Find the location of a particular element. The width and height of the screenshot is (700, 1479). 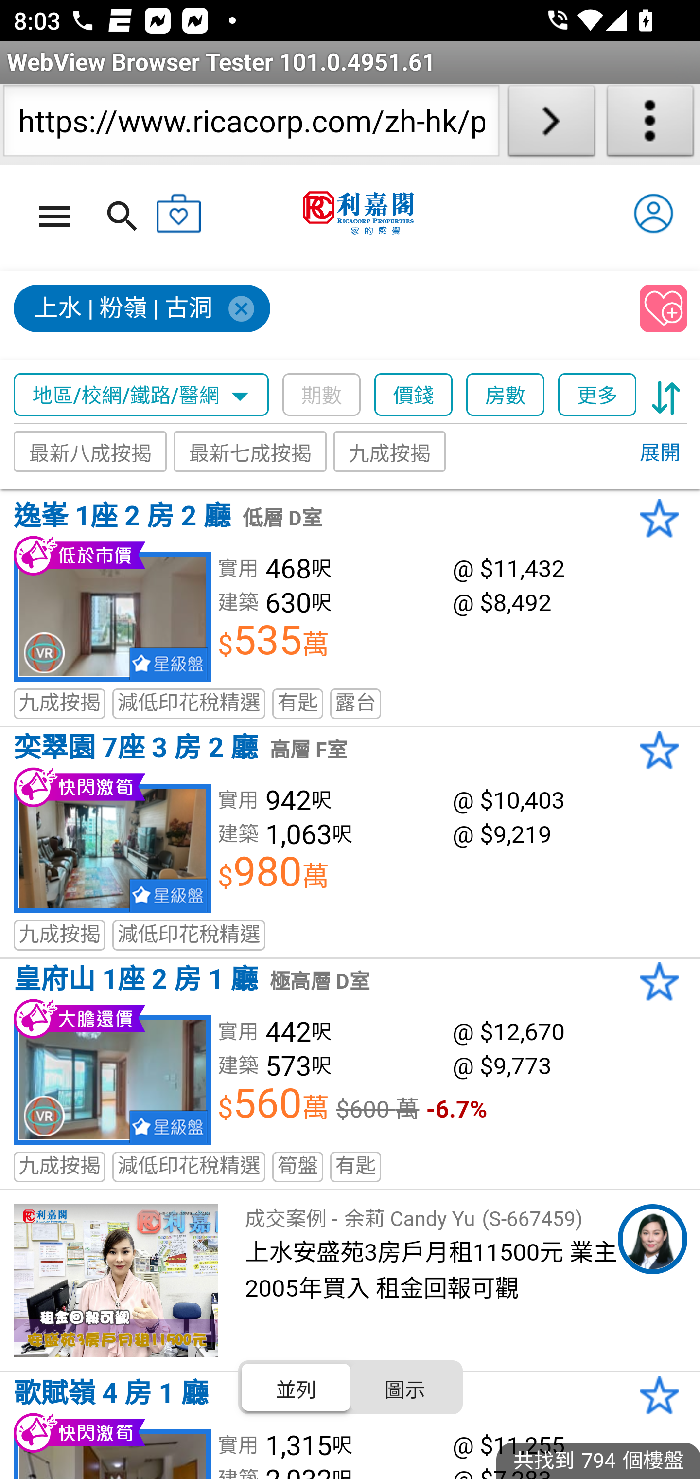

地區/校網/鐵路/醫網 is located at coordinates (141, 395).